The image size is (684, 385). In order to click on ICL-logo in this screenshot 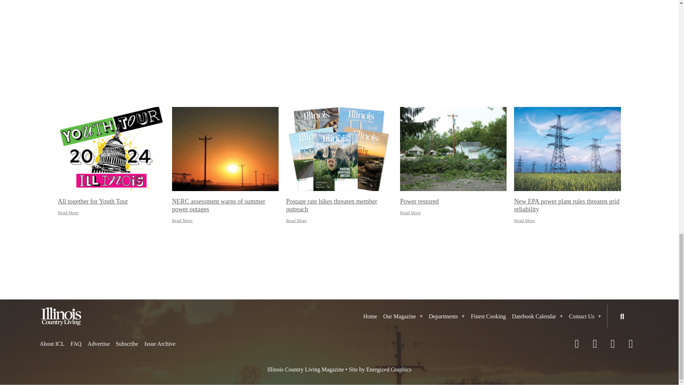, I will do `click(61, 316)`.